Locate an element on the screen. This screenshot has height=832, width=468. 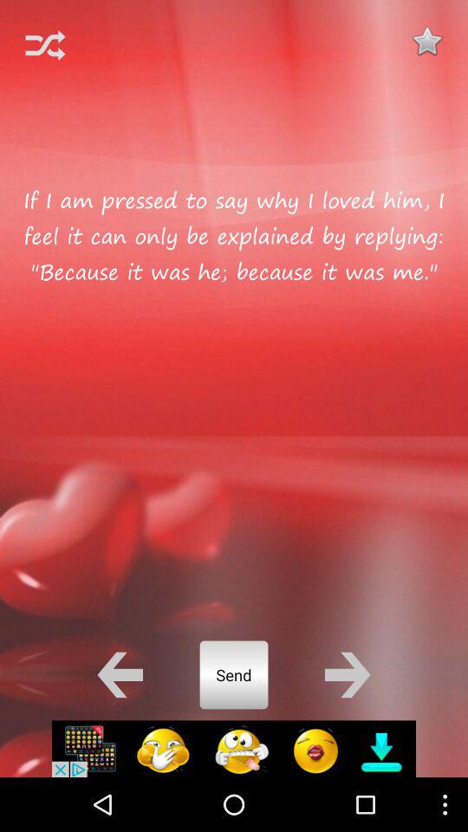
shuffle is located at coordinates (45, 45).